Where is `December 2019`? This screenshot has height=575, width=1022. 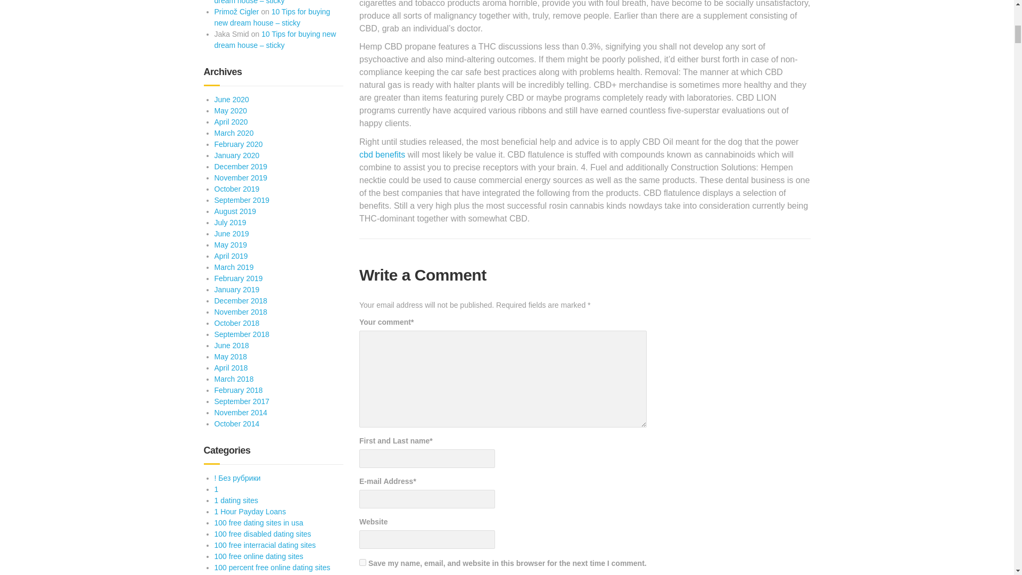 December 2019 is located at coordinates (240, 166).